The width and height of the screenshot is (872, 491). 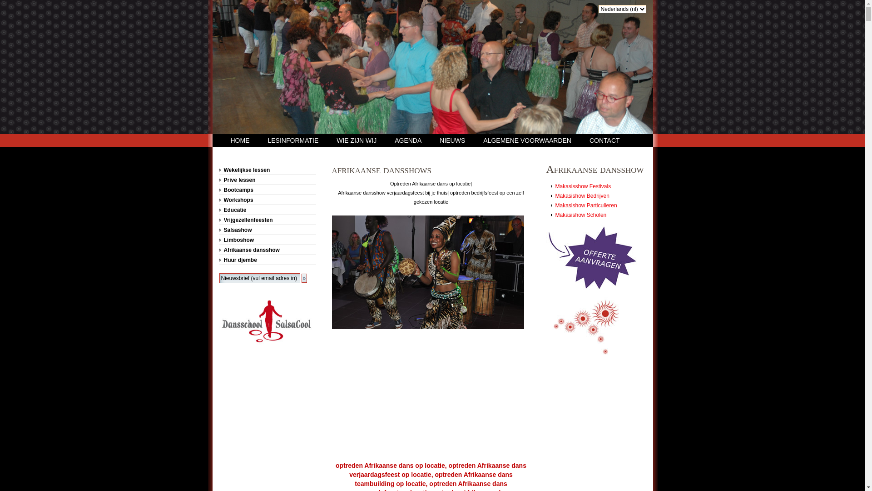 I want to click on Bootcamps, so click(x=267, y=190).